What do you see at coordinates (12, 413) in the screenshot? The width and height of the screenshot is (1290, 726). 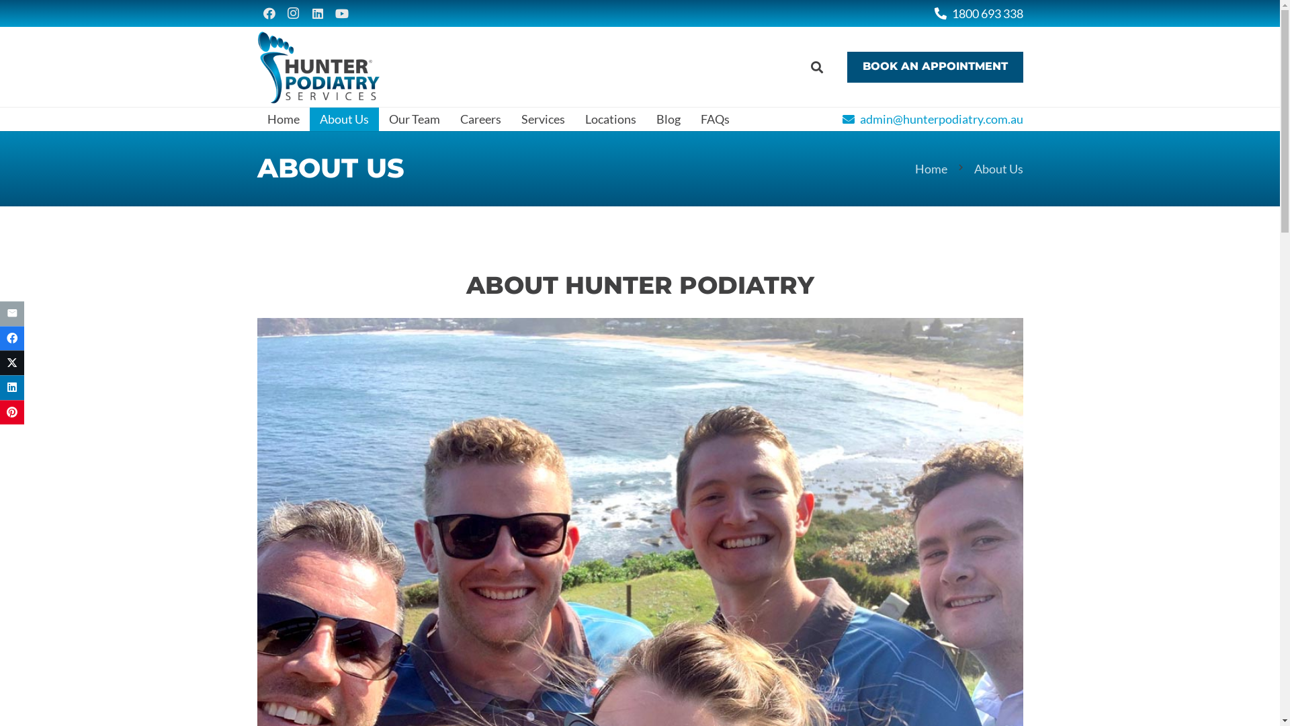 I see `Pin this` at bounding box center [12, 413].